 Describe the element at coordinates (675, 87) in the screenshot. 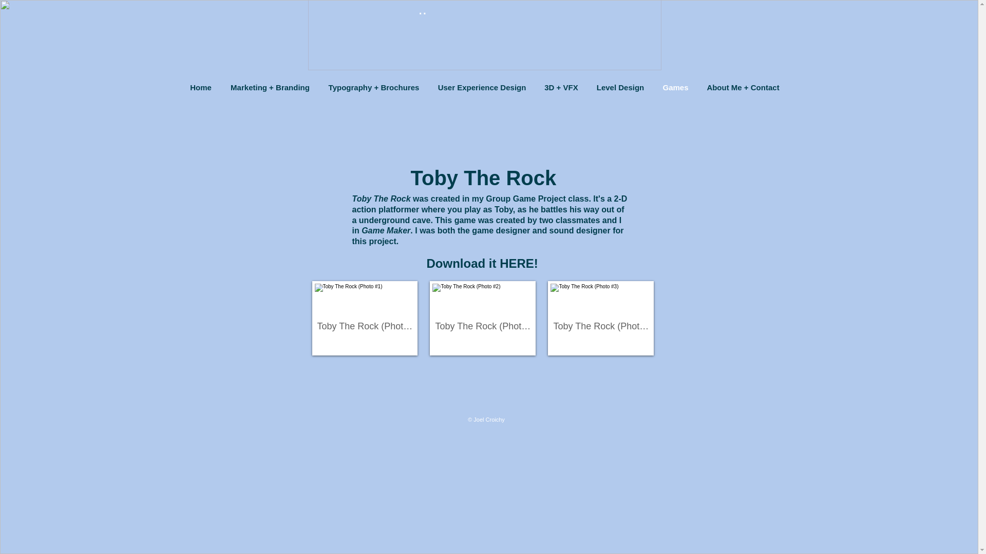

I see `Games` at that location.